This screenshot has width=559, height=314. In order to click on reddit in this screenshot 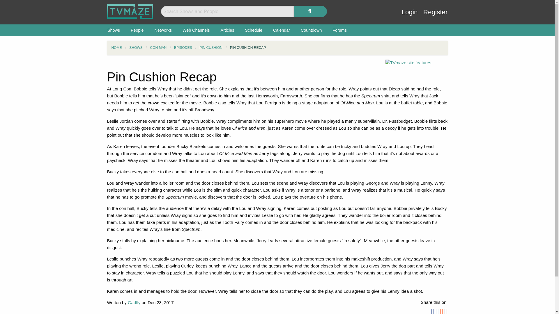, I will do `click(441, 312)`.